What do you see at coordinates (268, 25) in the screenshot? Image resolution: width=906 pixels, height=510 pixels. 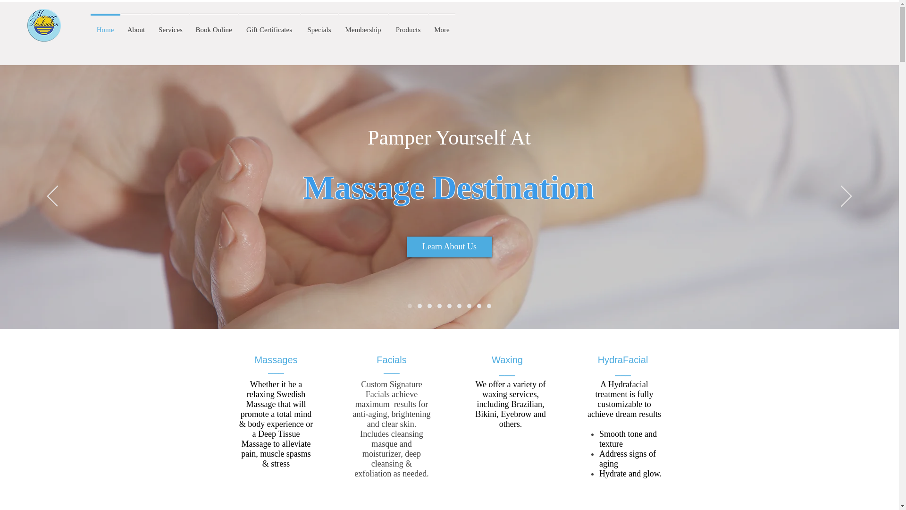 I see `Gift Certificates` at bounding box center [268, 25].